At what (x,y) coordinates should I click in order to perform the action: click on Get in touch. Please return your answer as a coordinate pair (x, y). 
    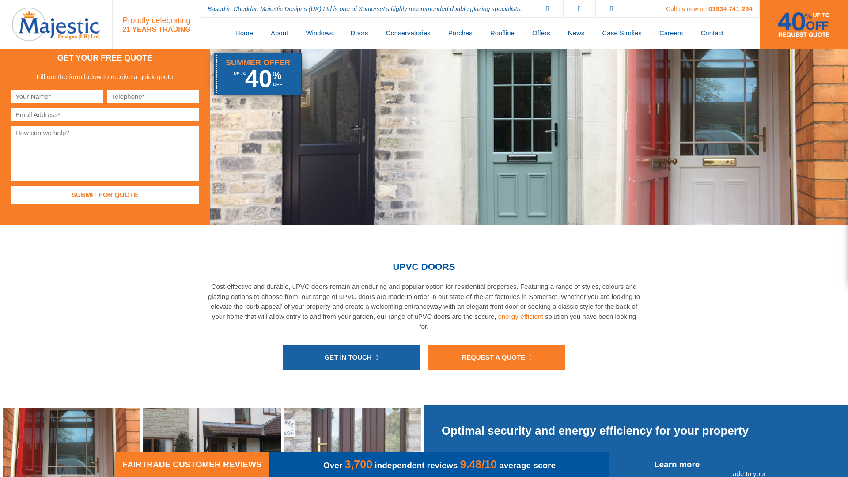
    Looking at the image, I should click on (351, 357).